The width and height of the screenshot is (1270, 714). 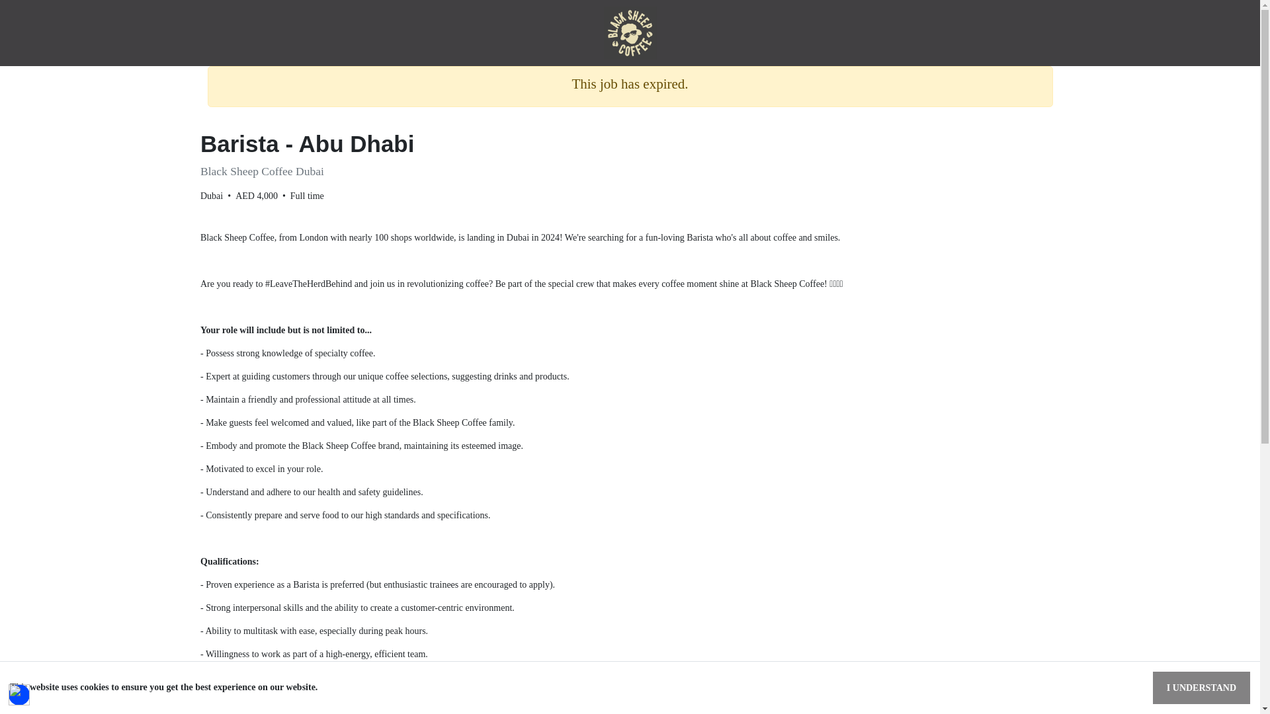 What do you see at coordinates (19, 694) in the screenshot?
I see `Accessibility Menu` at bounding box center [19, 694].